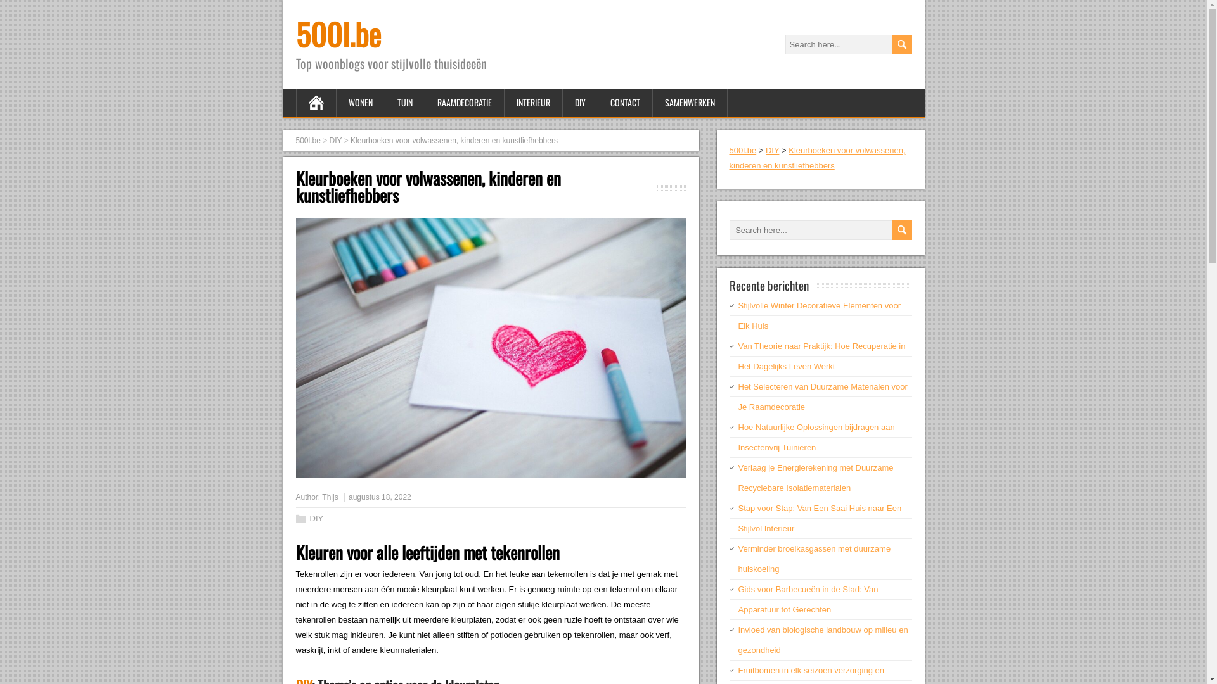 The height and width of the screenshot is (684, 1217). Describe the element at coordinates (581, 103) in the screenshot. I see `DIY` at that location.